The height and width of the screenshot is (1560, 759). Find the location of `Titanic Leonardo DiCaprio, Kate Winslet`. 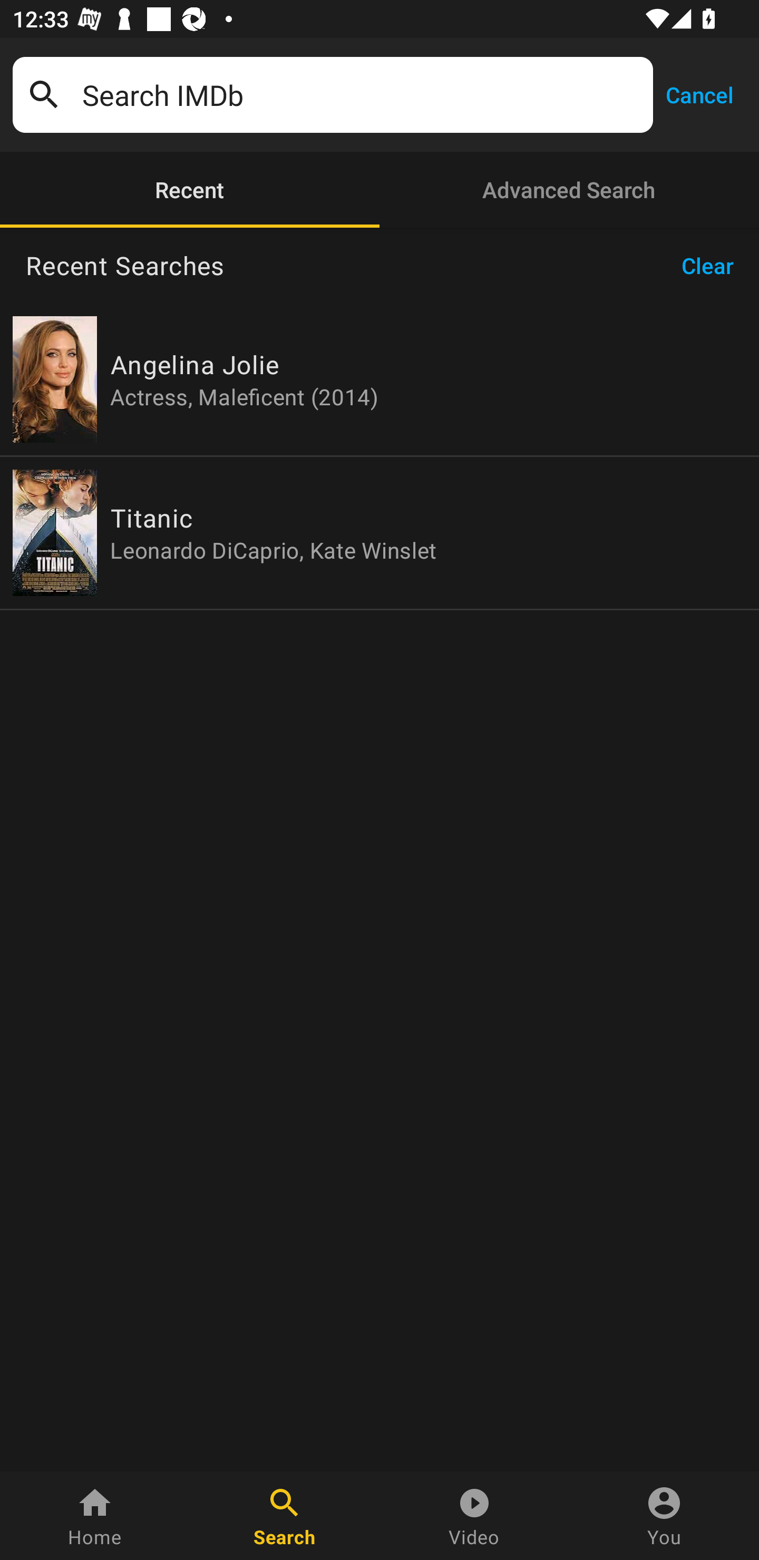

Titanic Leonardo DiCaprio, Kate Winslet is located at coordinates (379, 532).